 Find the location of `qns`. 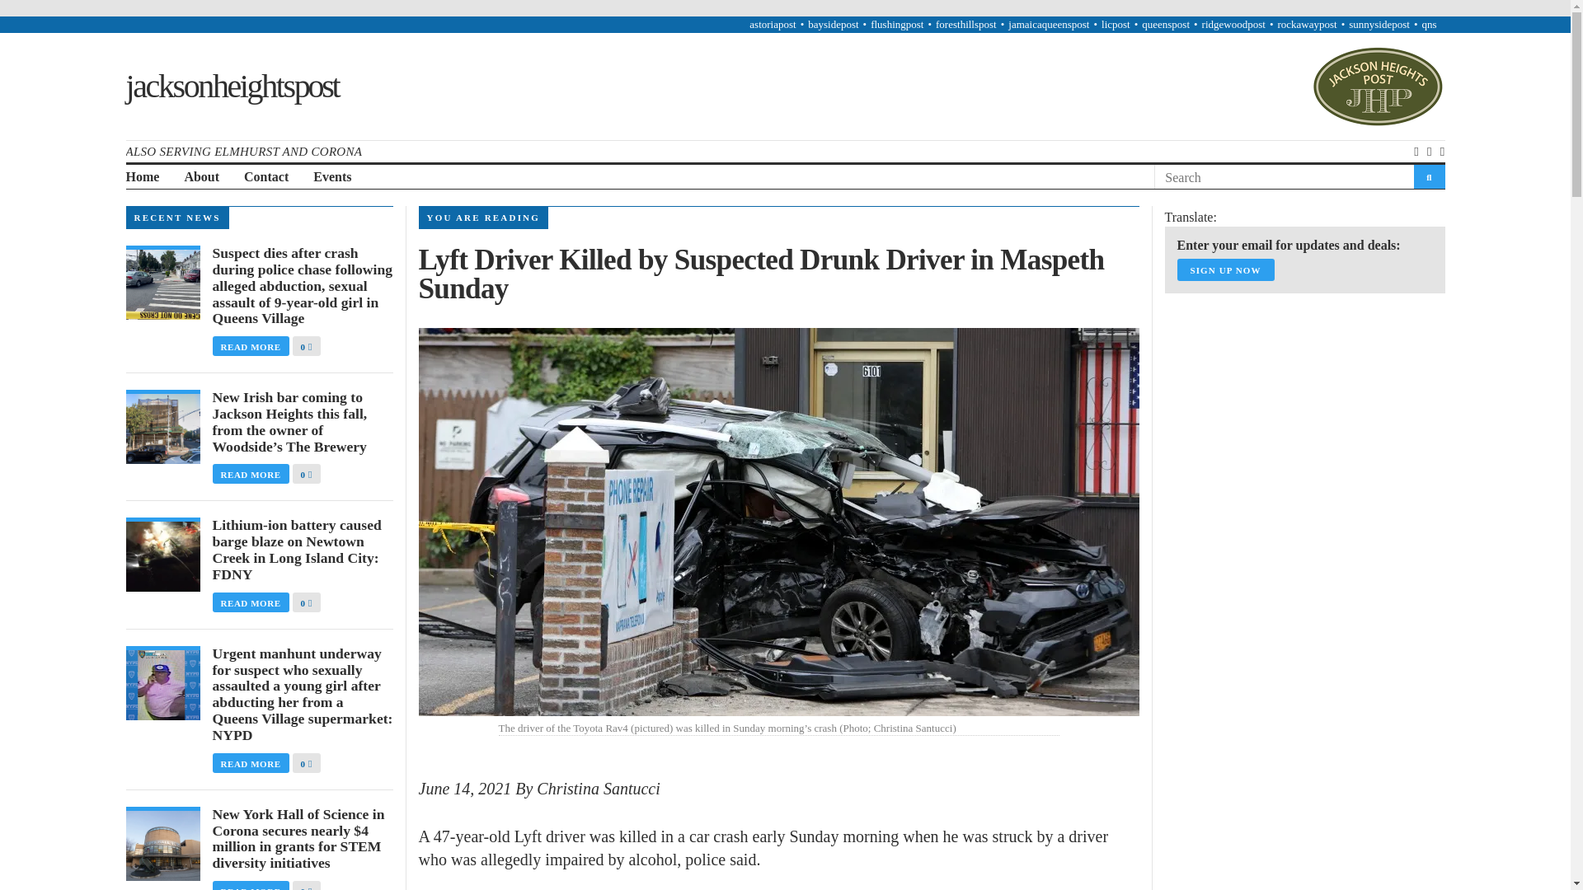

qns is located at coordinates (1428, 23).